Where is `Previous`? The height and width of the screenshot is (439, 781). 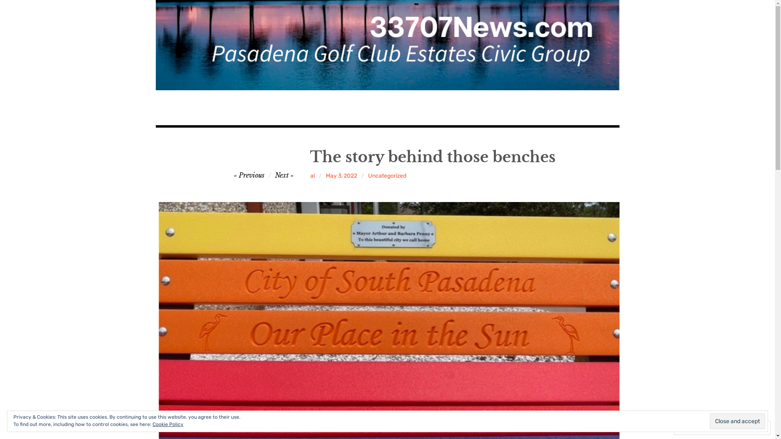 Previous is located at coordinates (249, 175).